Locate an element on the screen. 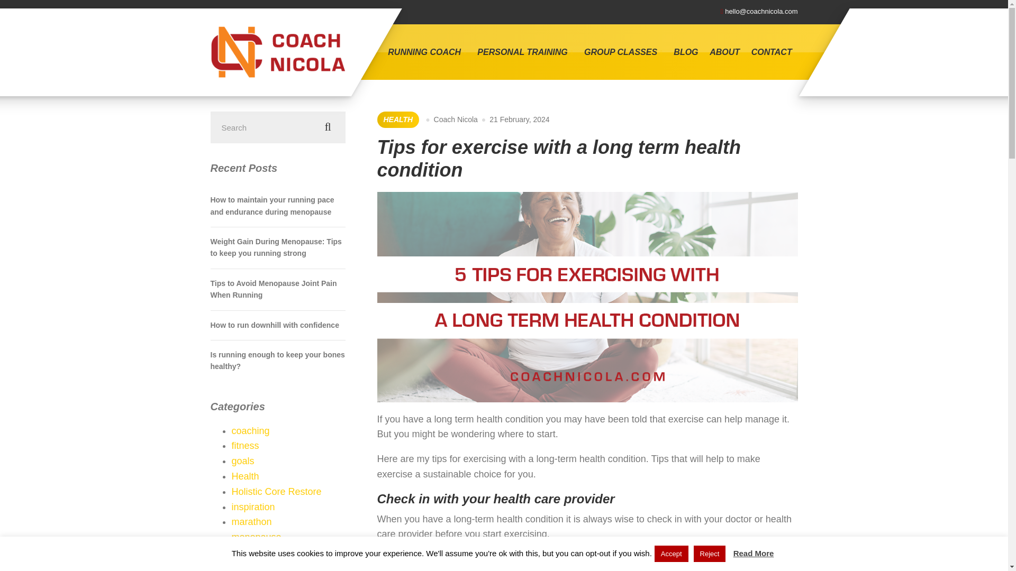 This screenshot has height=571, width=1016. HEALTH is located at coordinates (398, 119).